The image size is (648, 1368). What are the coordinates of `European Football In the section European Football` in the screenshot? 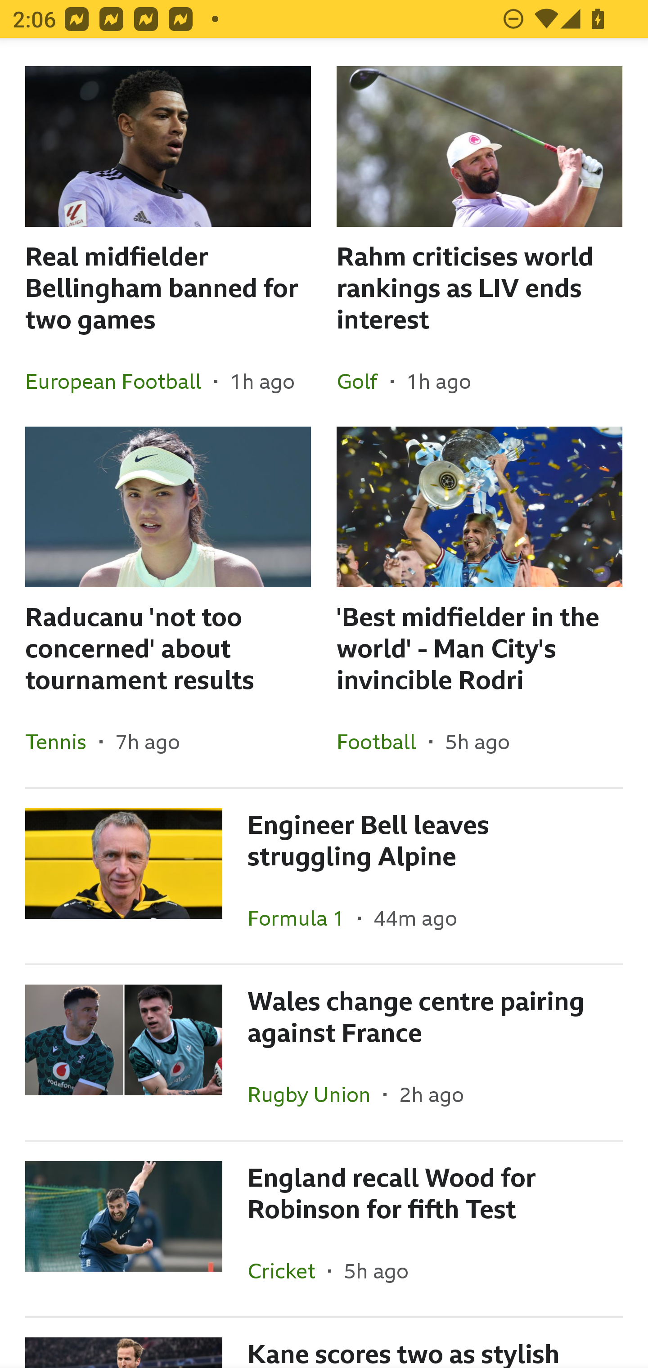 It's located at (120, 381).